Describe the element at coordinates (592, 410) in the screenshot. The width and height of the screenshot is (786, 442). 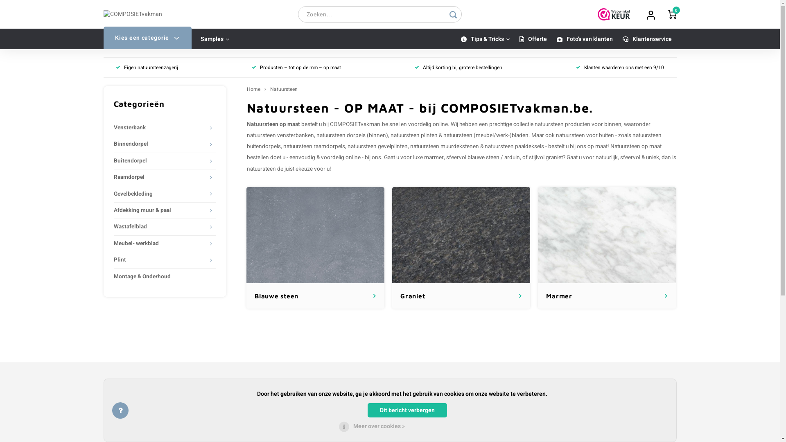
I see `Wat zeggen onze klanten.` at that location.